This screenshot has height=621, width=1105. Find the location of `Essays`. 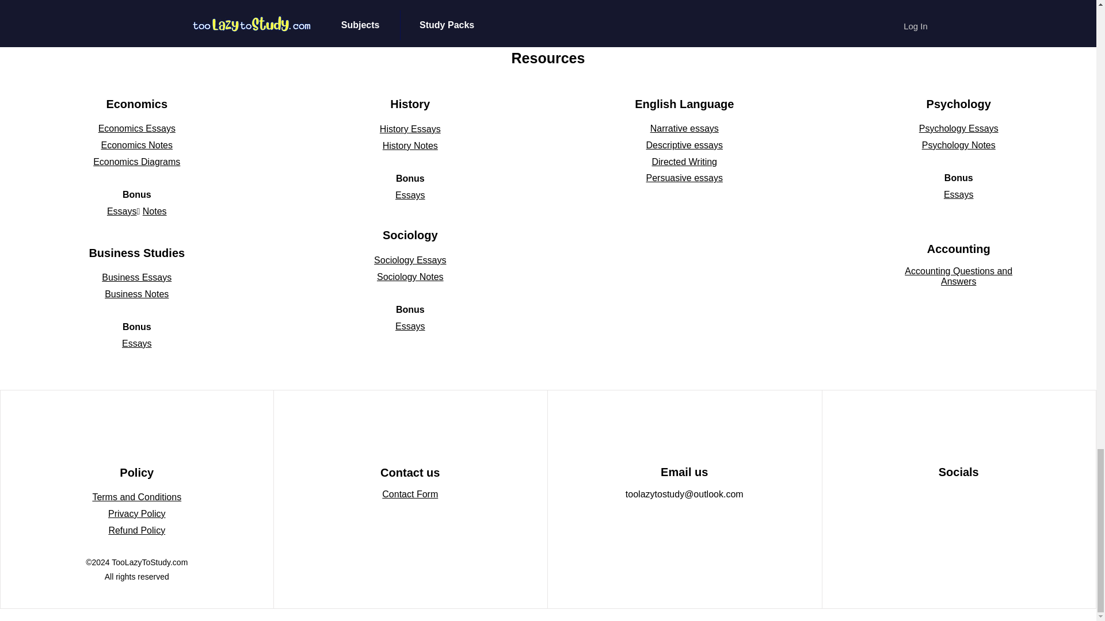

Essays is located at coordinates (410, 326).